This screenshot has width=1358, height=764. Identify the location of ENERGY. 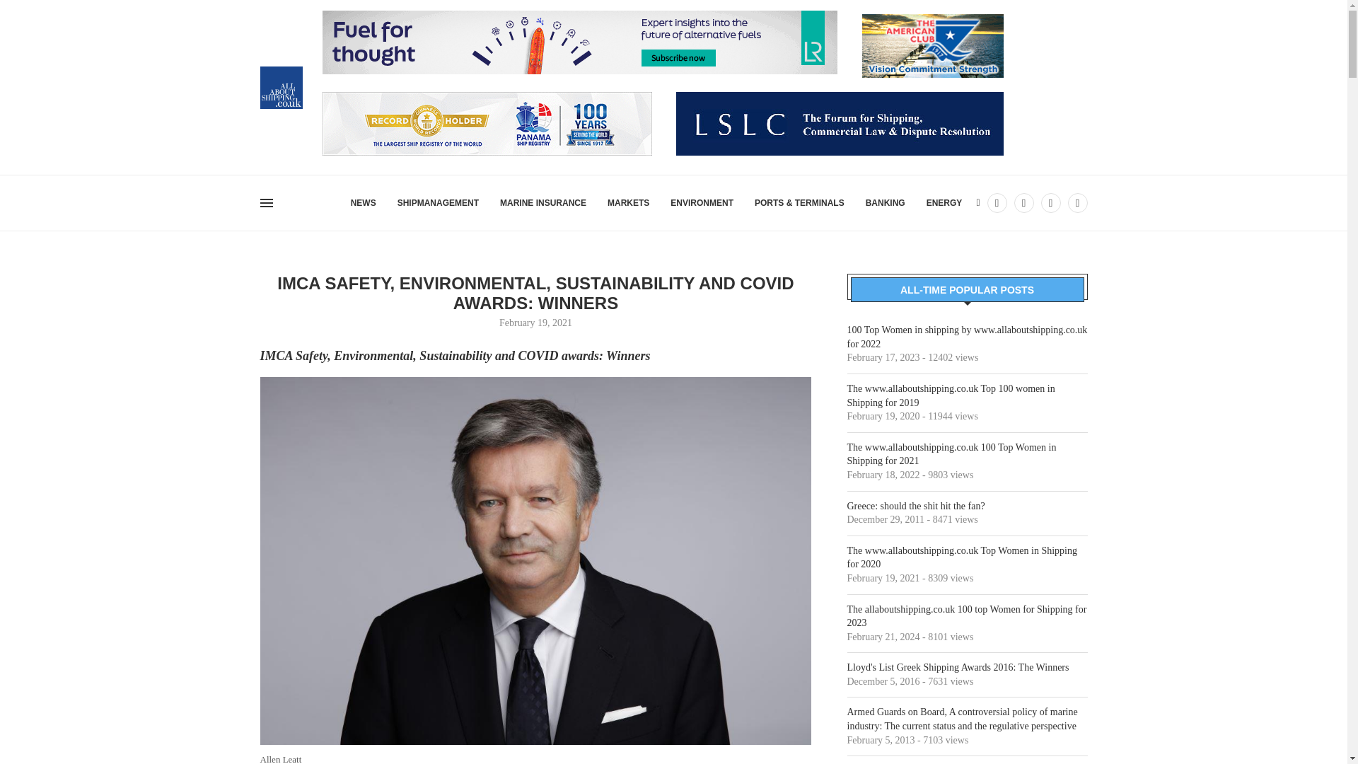
(944, 203).